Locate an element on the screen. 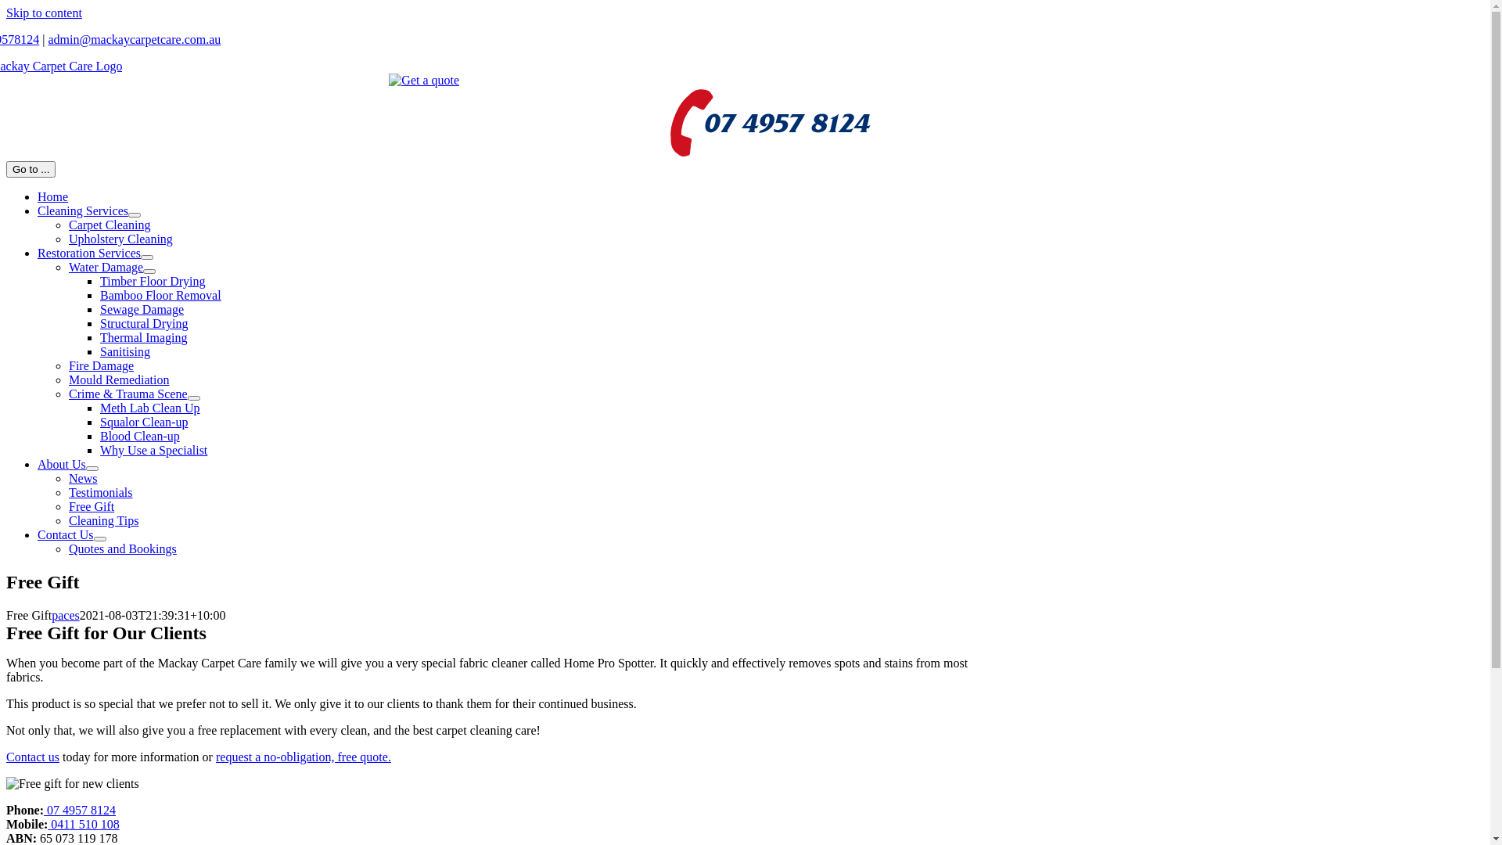 The image size is (1502, 845). 07 4957 8124 is located at coordinates (80, 811).